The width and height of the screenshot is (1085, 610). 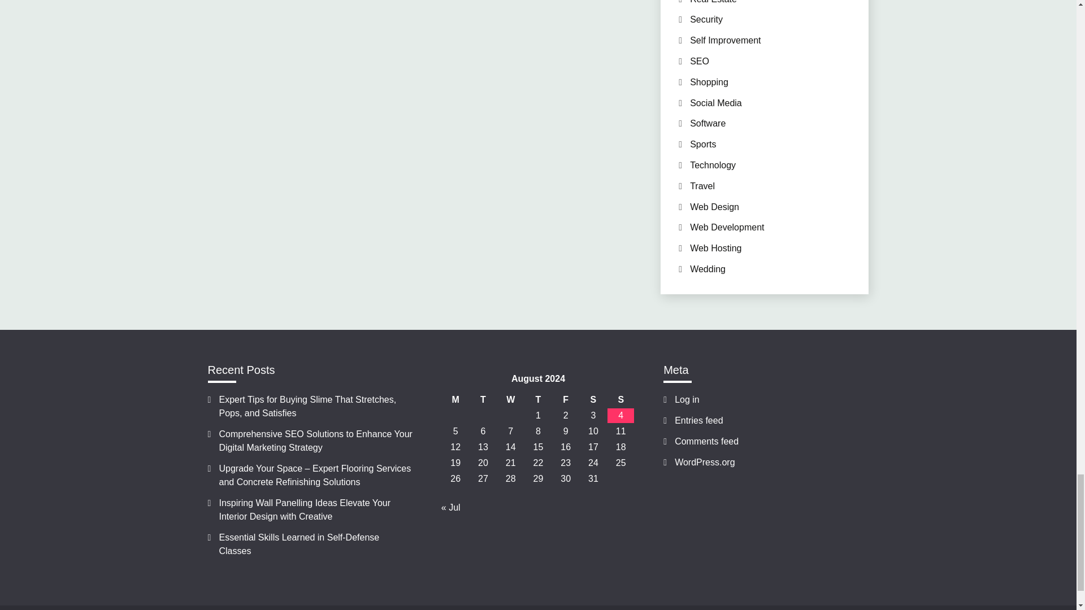 I want to click on Wednesday, so click(x=510, y=400).